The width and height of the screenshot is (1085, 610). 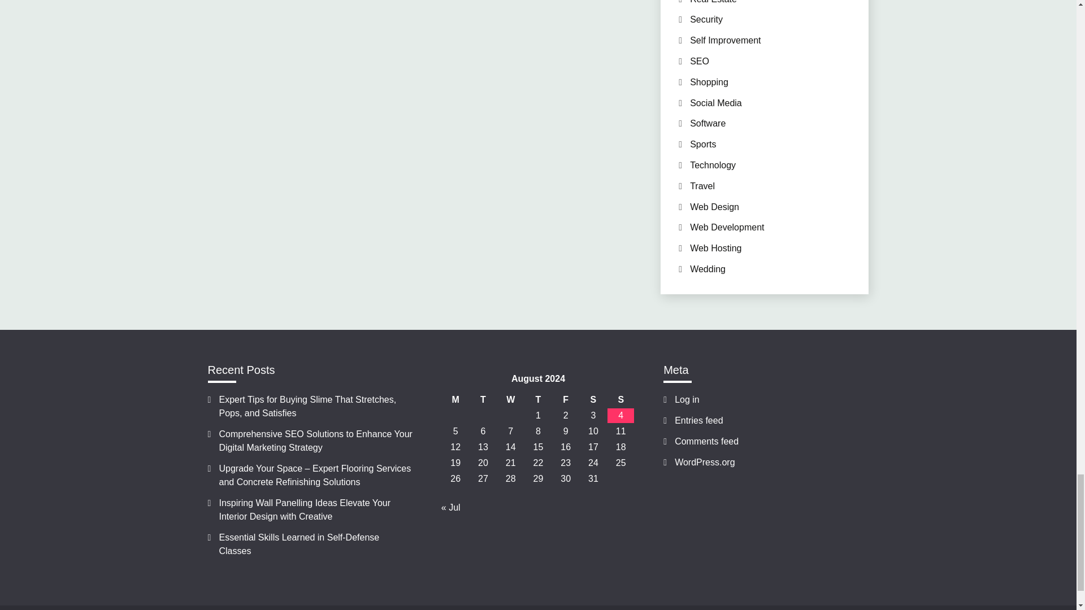 I want to click on Wednesday, so click(x=510, y=400).